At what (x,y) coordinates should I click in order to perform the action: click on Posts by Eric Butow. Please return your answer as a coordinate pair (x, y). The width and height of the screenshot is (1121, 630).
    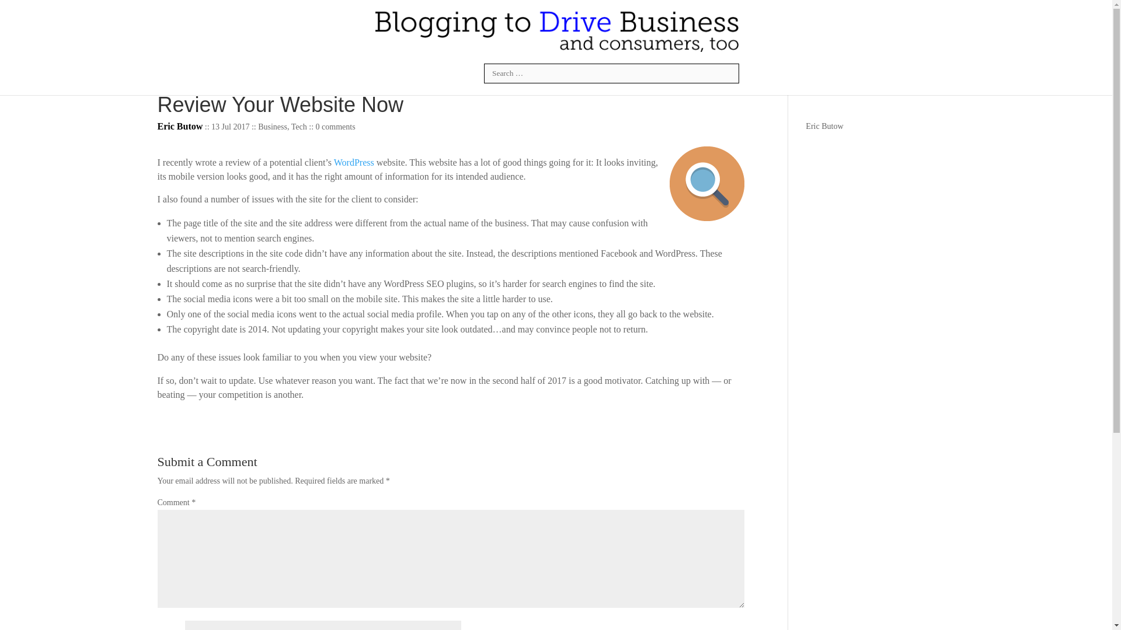
    Looking at the image, I should click on (180, 126).